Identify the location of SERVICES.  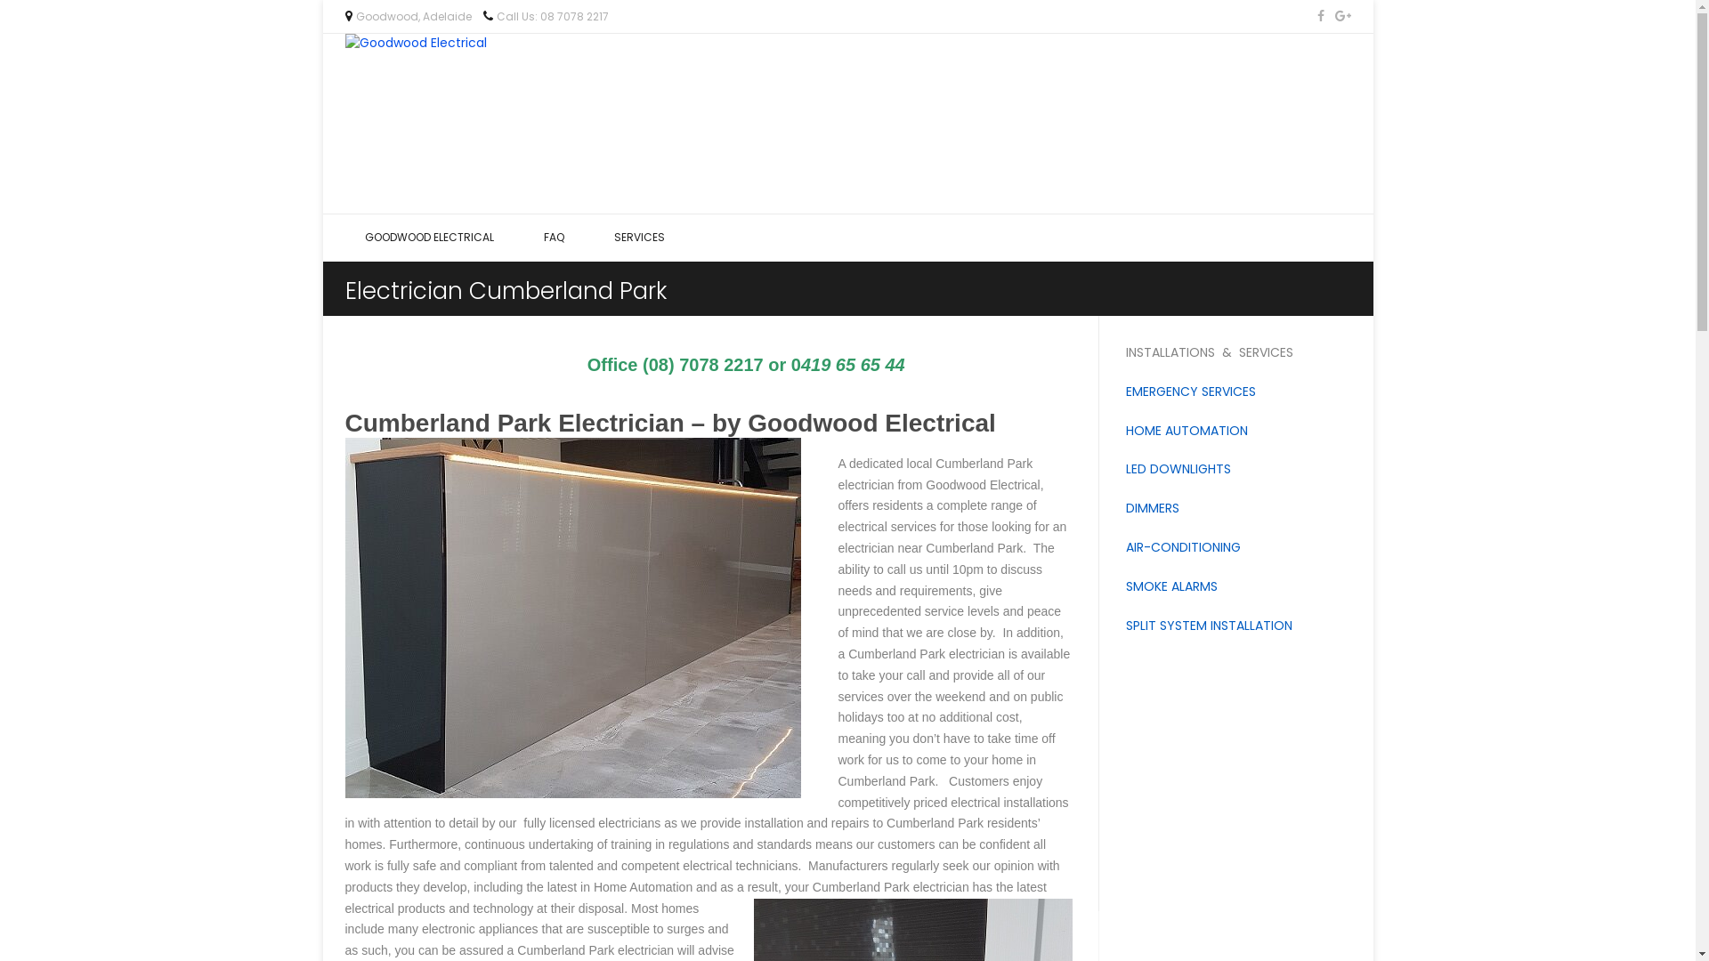
(639, 238).